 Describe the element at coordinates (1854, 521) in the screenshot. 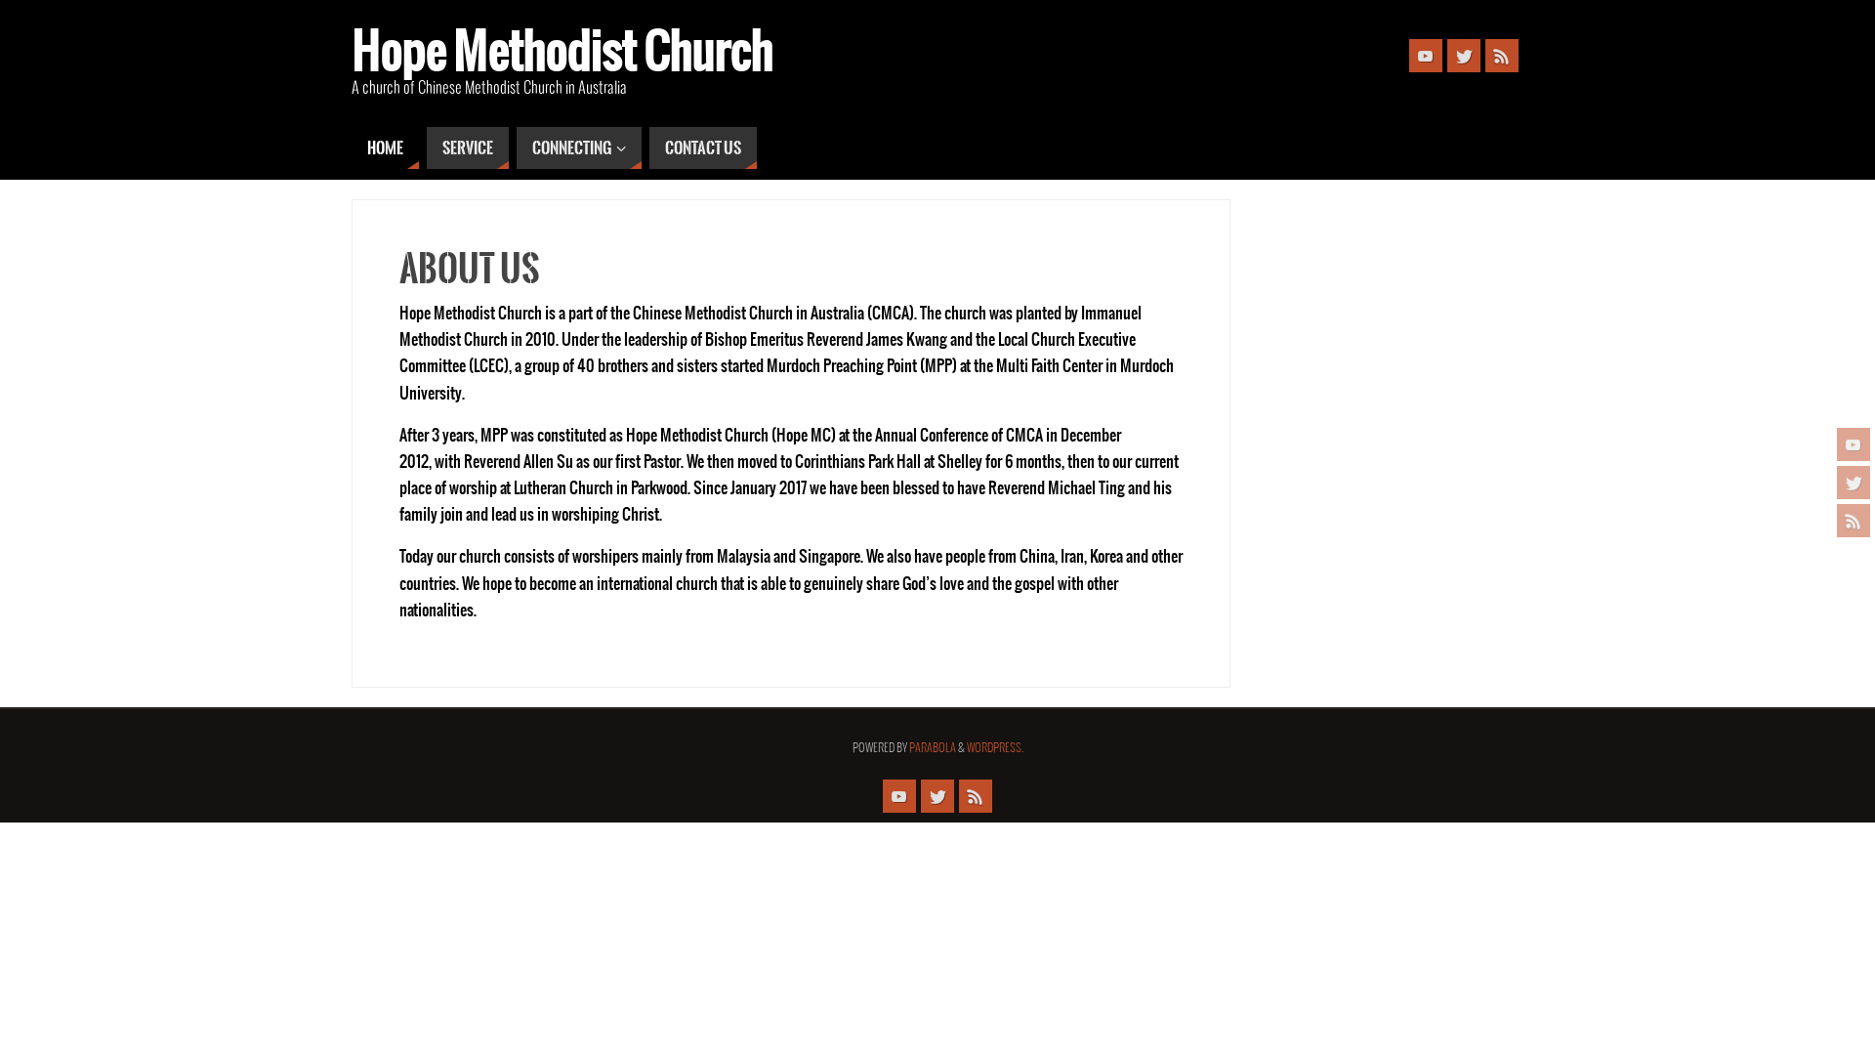

I see `RSS` at that location.